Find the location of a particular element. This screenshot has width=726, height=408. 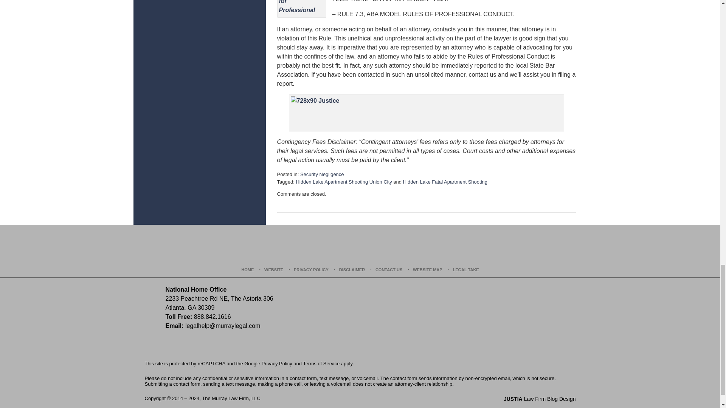

Hidden Lake Apartment Shooting Union City is located at coordinates (343, 182).